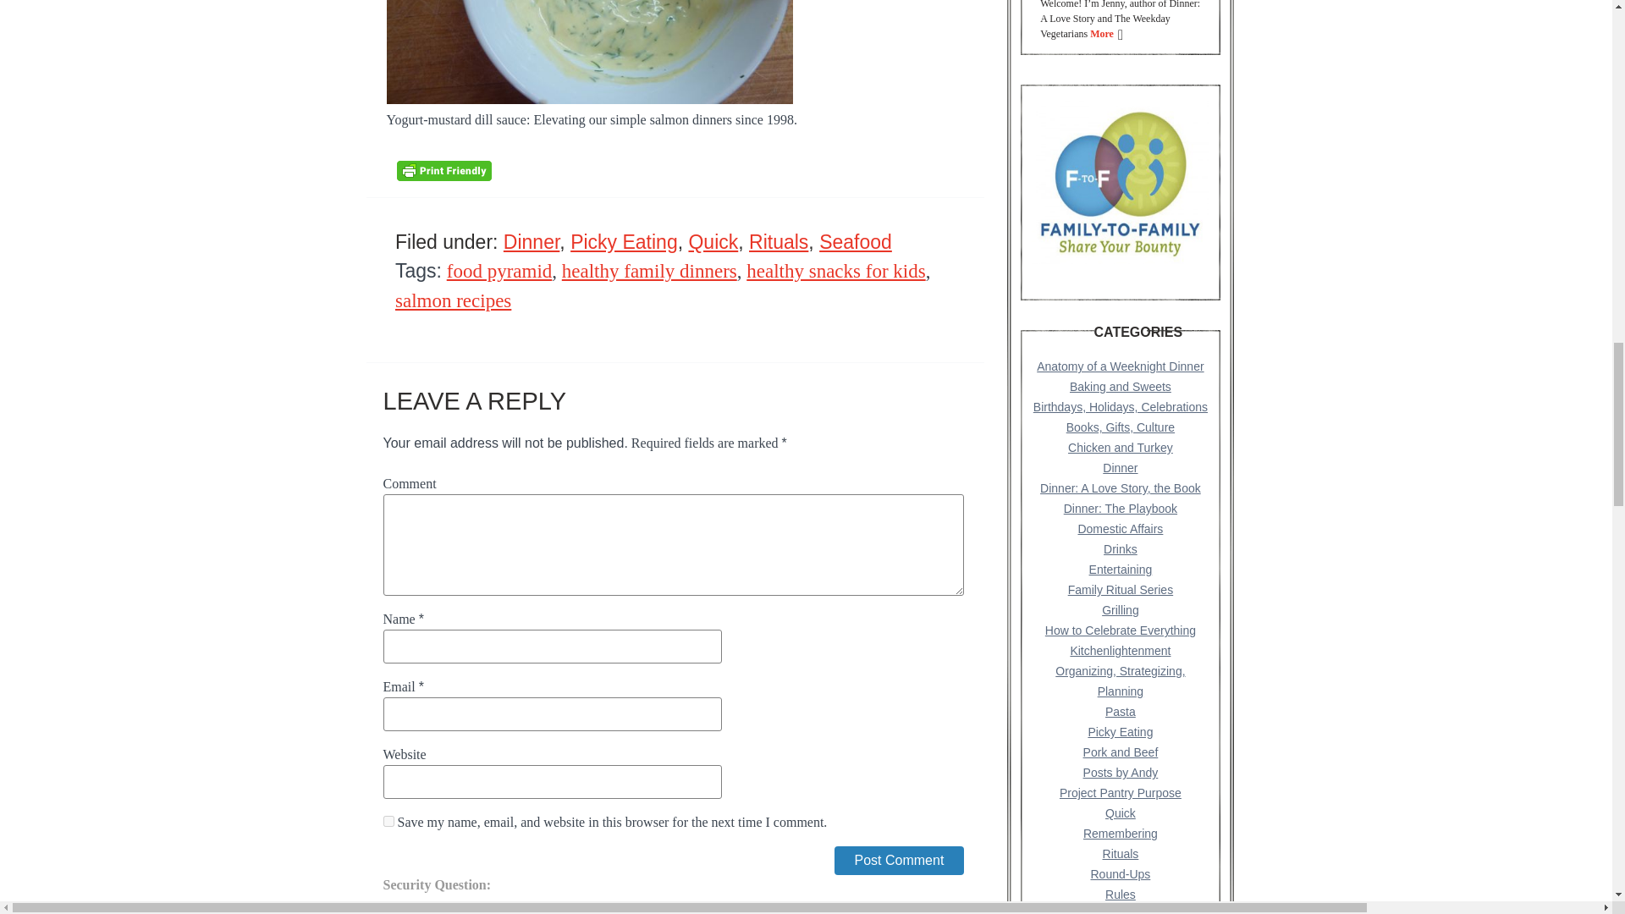  What do you see at coordinates (855, 242) in the screenshot?
I see `Seafood` at bounding box center [855, 242].